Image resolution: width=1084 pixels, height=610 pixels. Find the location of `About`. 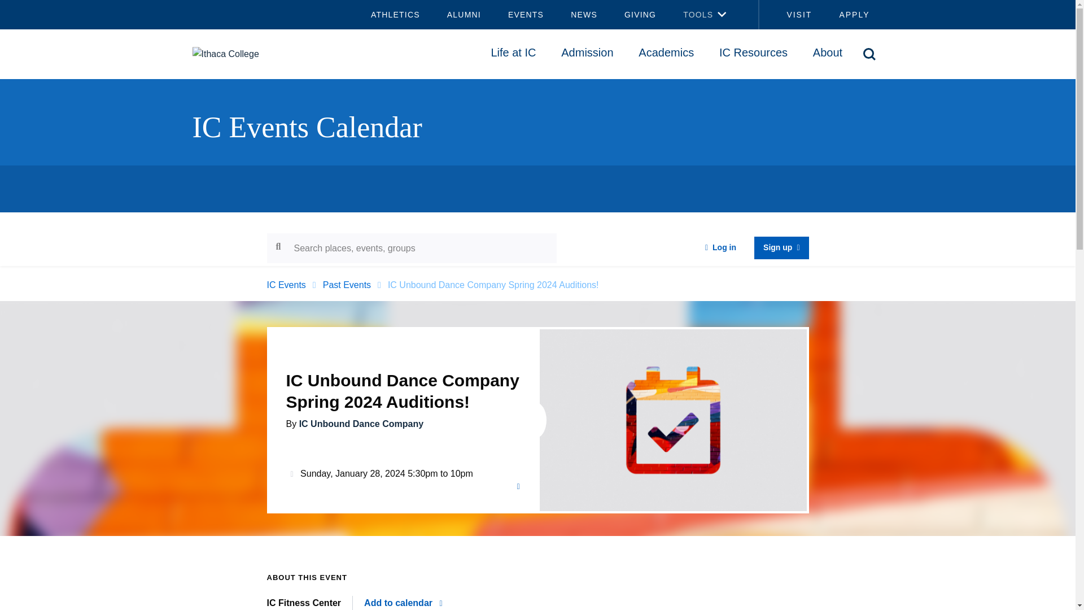

About is located at coordinates (827, 52).